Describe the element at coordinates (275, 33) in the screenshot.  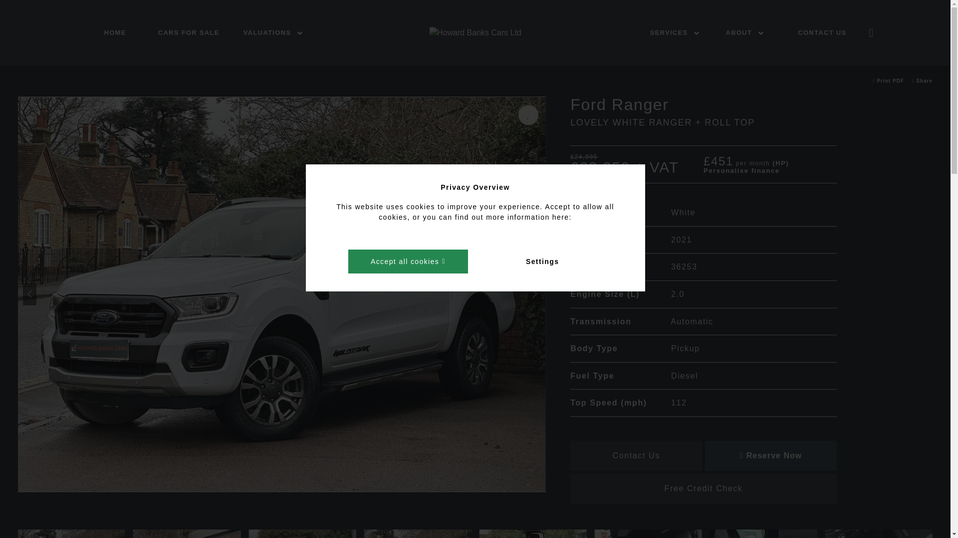
I see `VALUATIONS` at that location.